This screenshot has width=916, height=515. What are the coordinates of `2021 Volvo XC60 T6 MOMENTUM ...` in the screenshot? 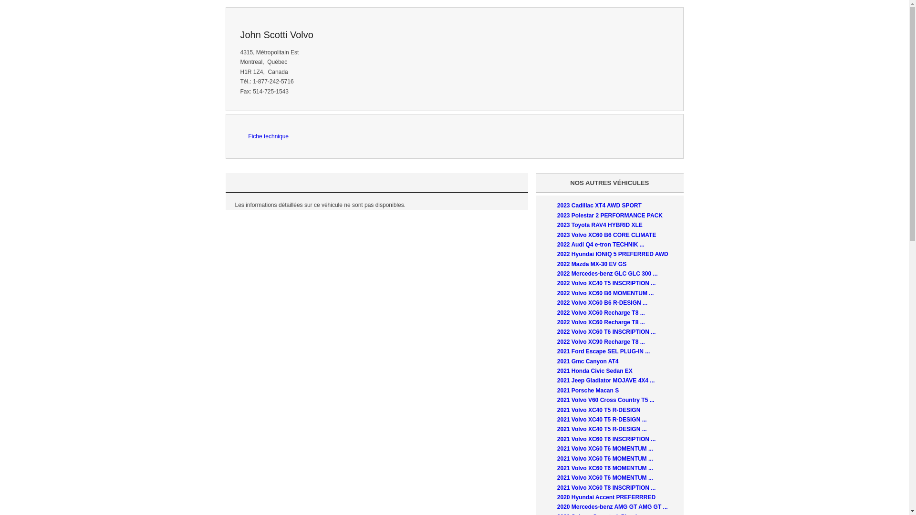 It's located at (605, 449).